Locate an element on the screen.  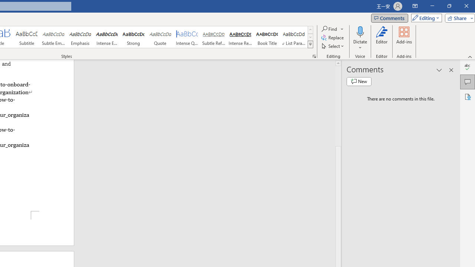
Intense Reference is located at coordinates (240, 37).